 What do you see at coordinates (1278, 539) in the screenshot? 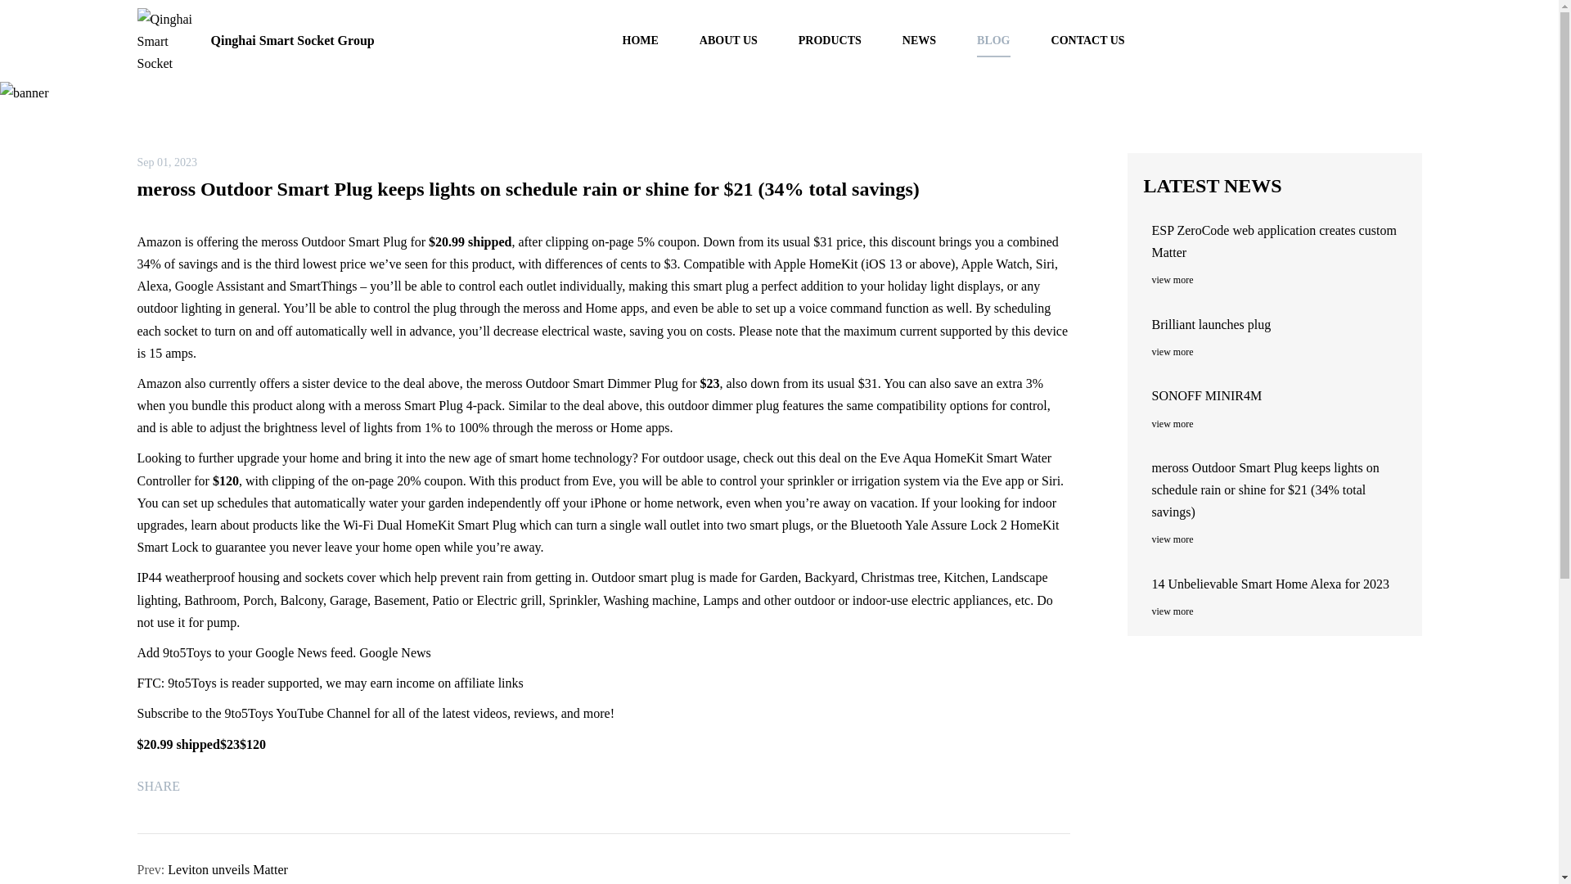
I see `view more` at bounding box center [1278, 539].